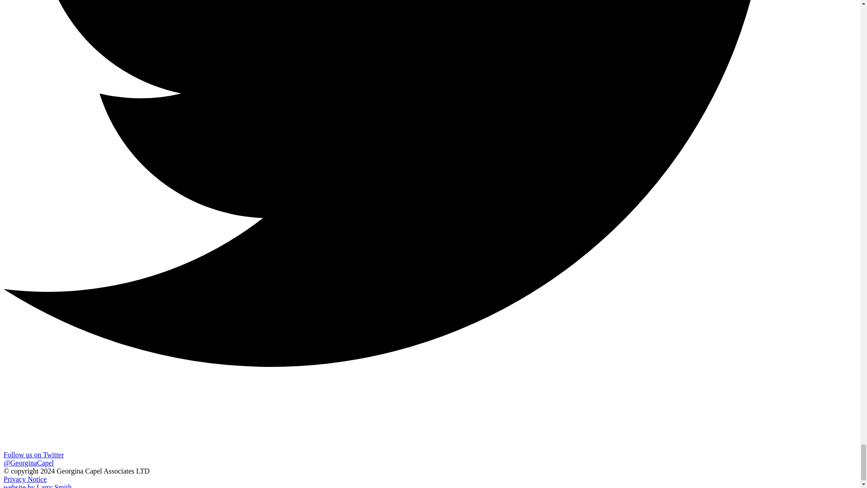  I want to click on Privacy Notice, so click(25, 479).